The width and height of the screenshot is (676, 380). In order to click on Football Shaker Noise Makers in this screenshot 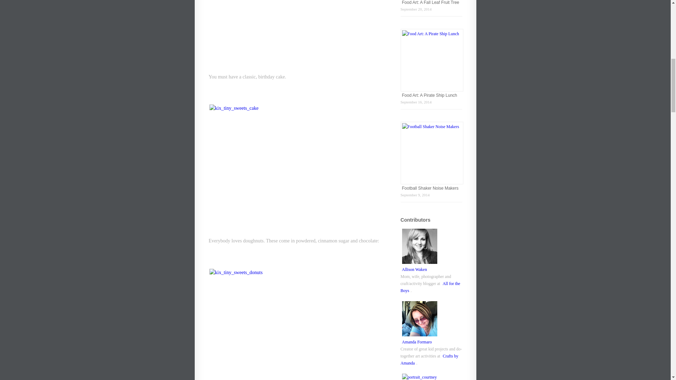, I will do `click(430, 188)`.